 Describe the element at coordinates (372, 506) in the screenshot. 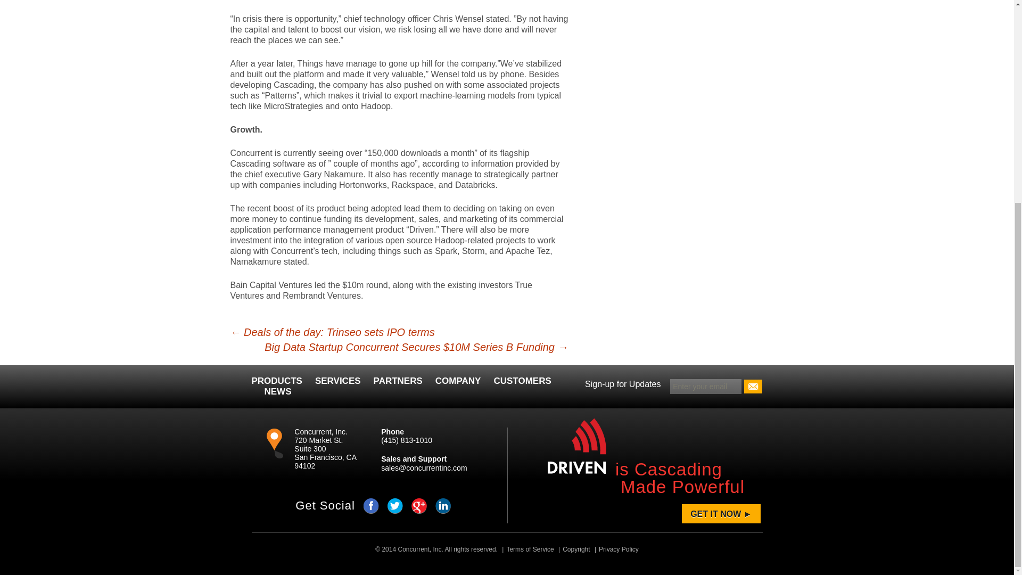

I see `facebook` at that location.